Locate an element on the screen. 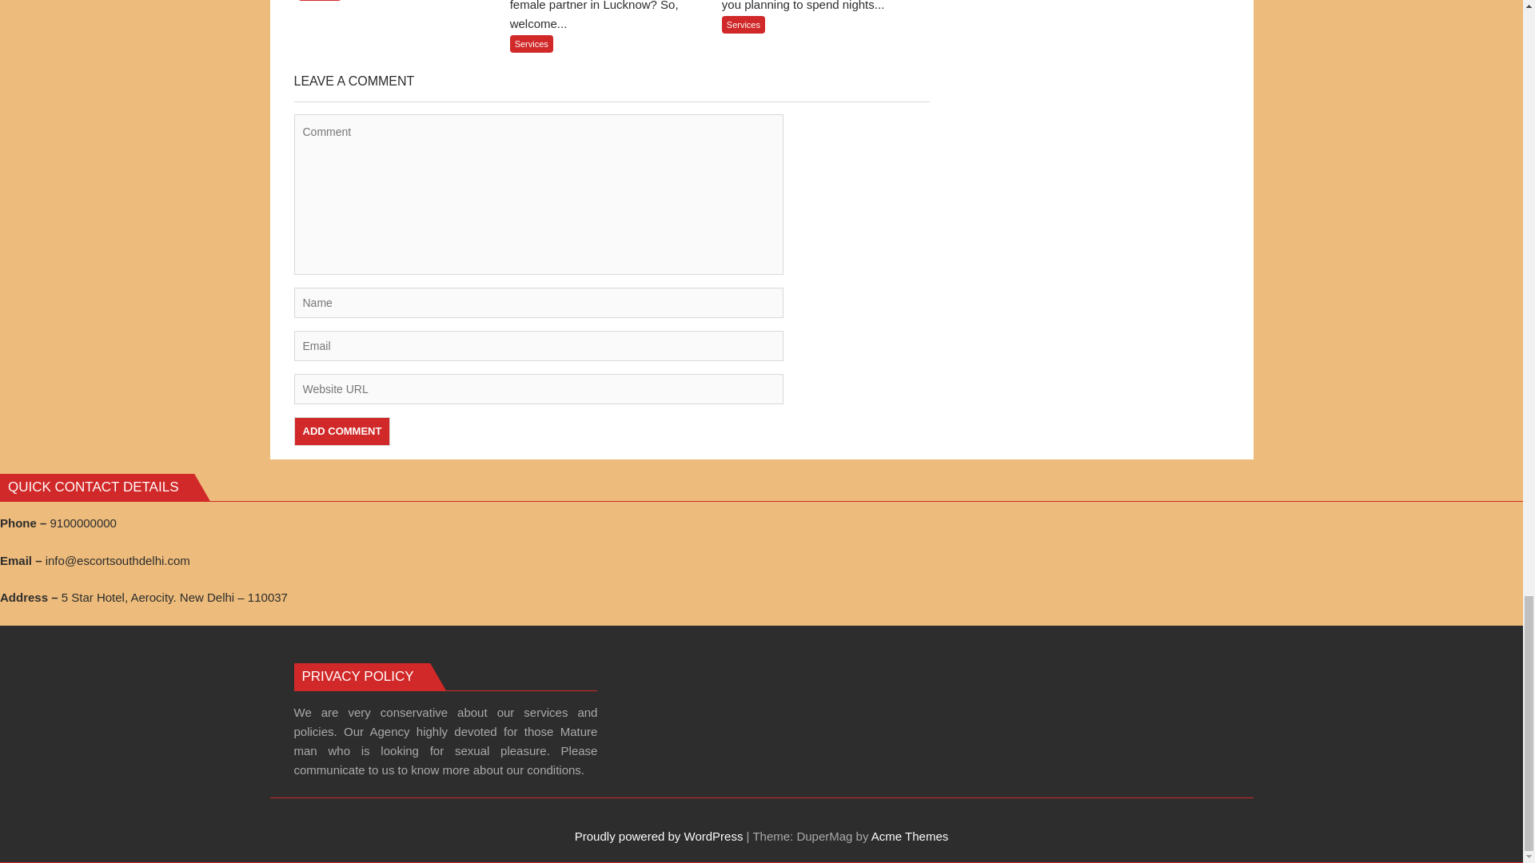  Add Comment is located at coordinates (342, 431).